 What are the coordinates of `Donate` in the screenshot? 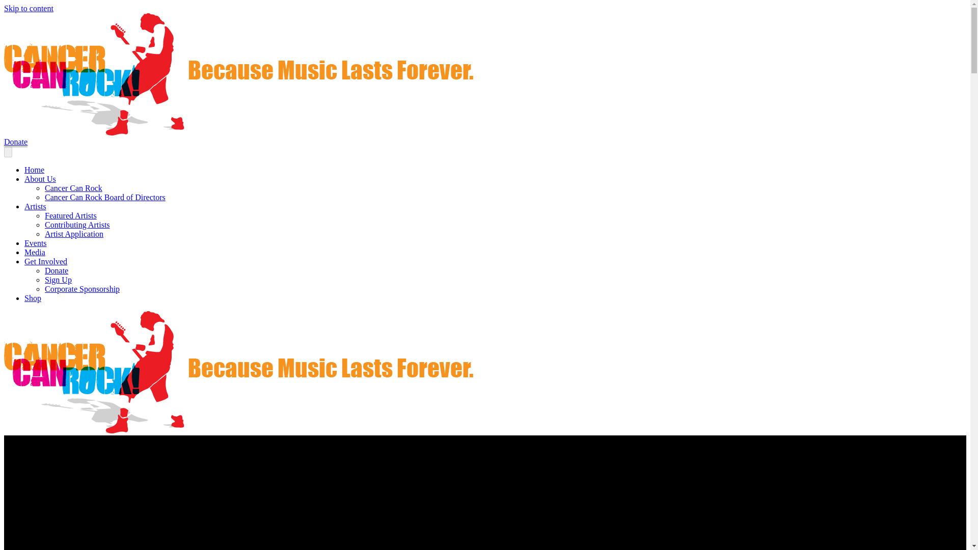 It's located at (15, 142).